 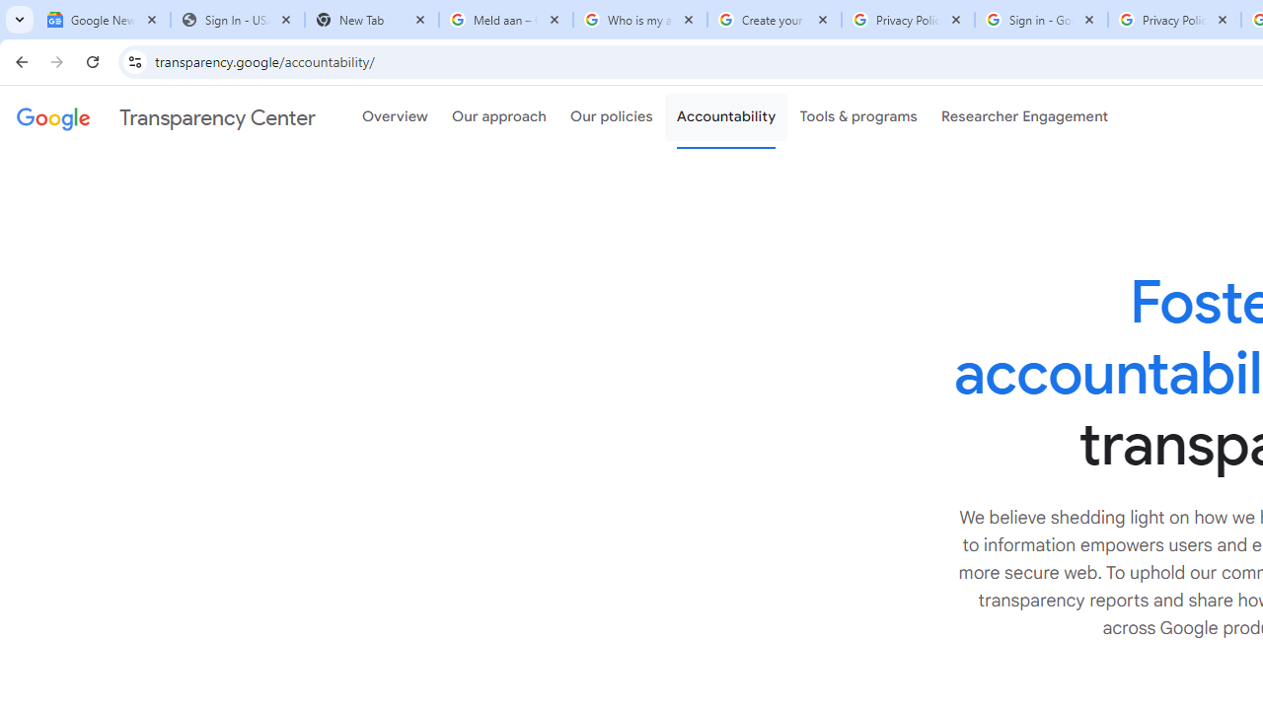 I want to click on Our approach, so click(x=499, y=117).